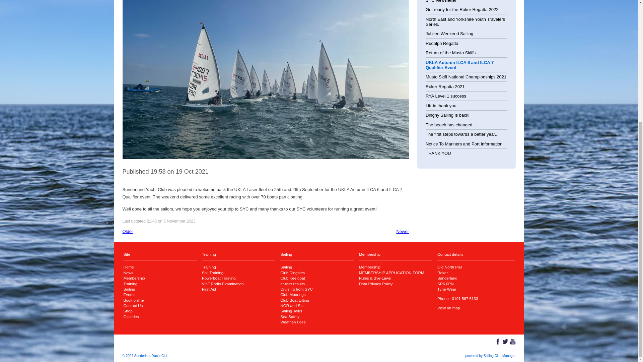 This screenshot has height=362, width=643. I want to click on UKLA Autumn ILCA 6 and ILCA 7 Qualifier Event, so click(459, 65).